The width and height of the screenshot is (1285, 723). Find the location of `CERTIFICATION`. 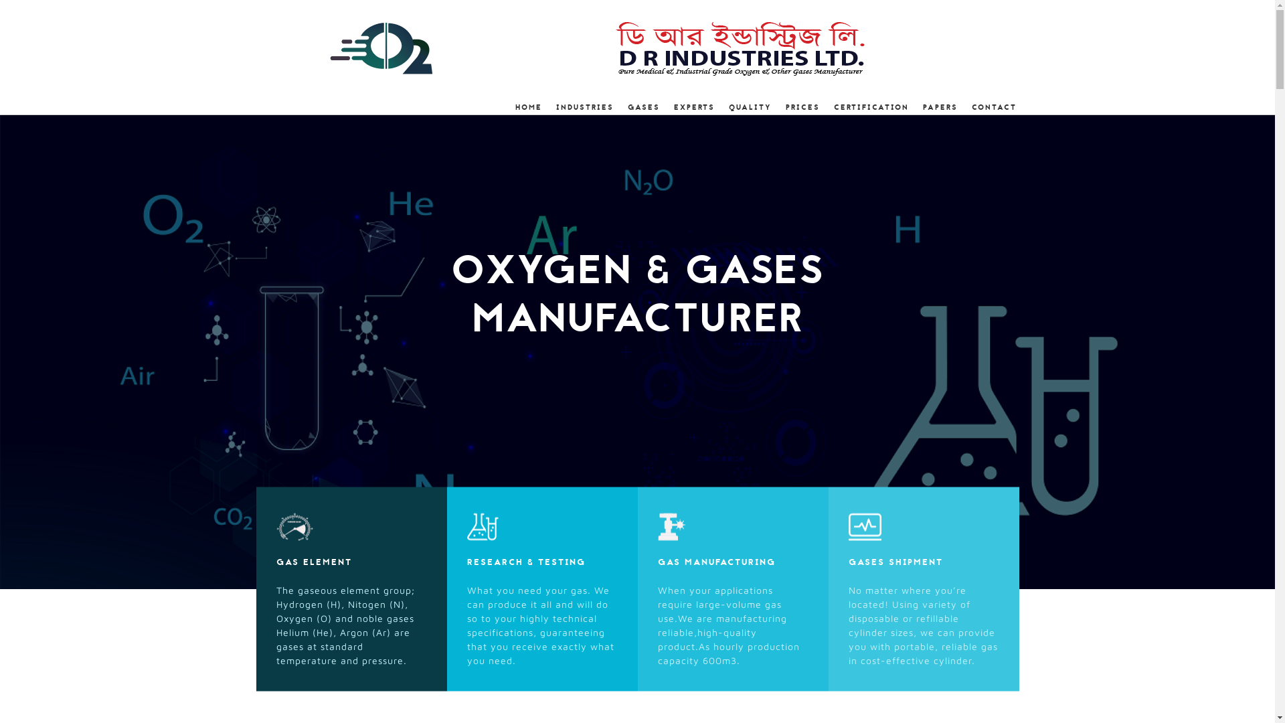

CERTIFICATION is located at coordinates (870, 107).